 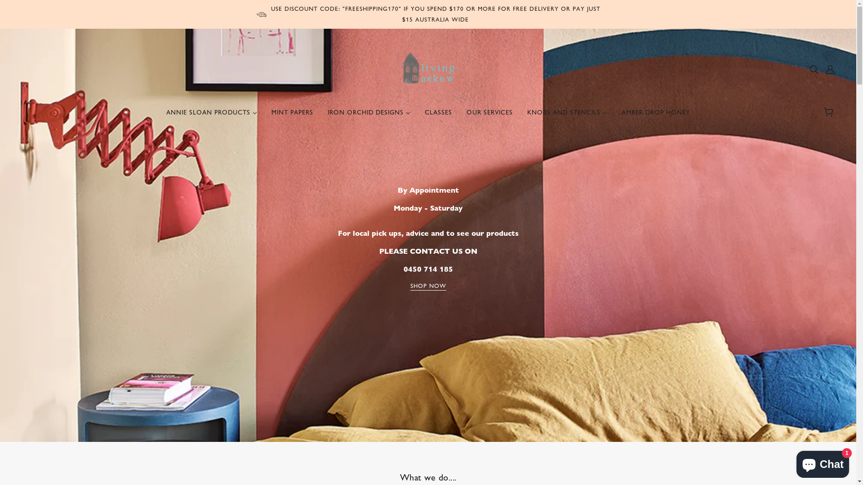 What do you see at coordinates (428, 287) in the screenshot?
I see `SHOP NOW` at bounding box center [428, 287].